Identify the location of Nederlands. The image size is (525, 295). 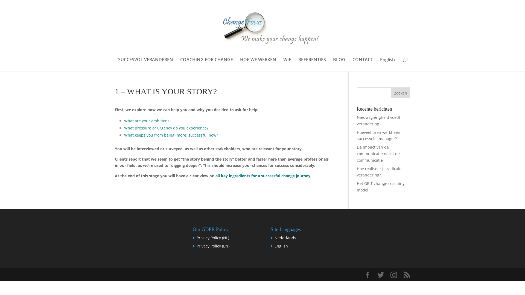
(285, 238).